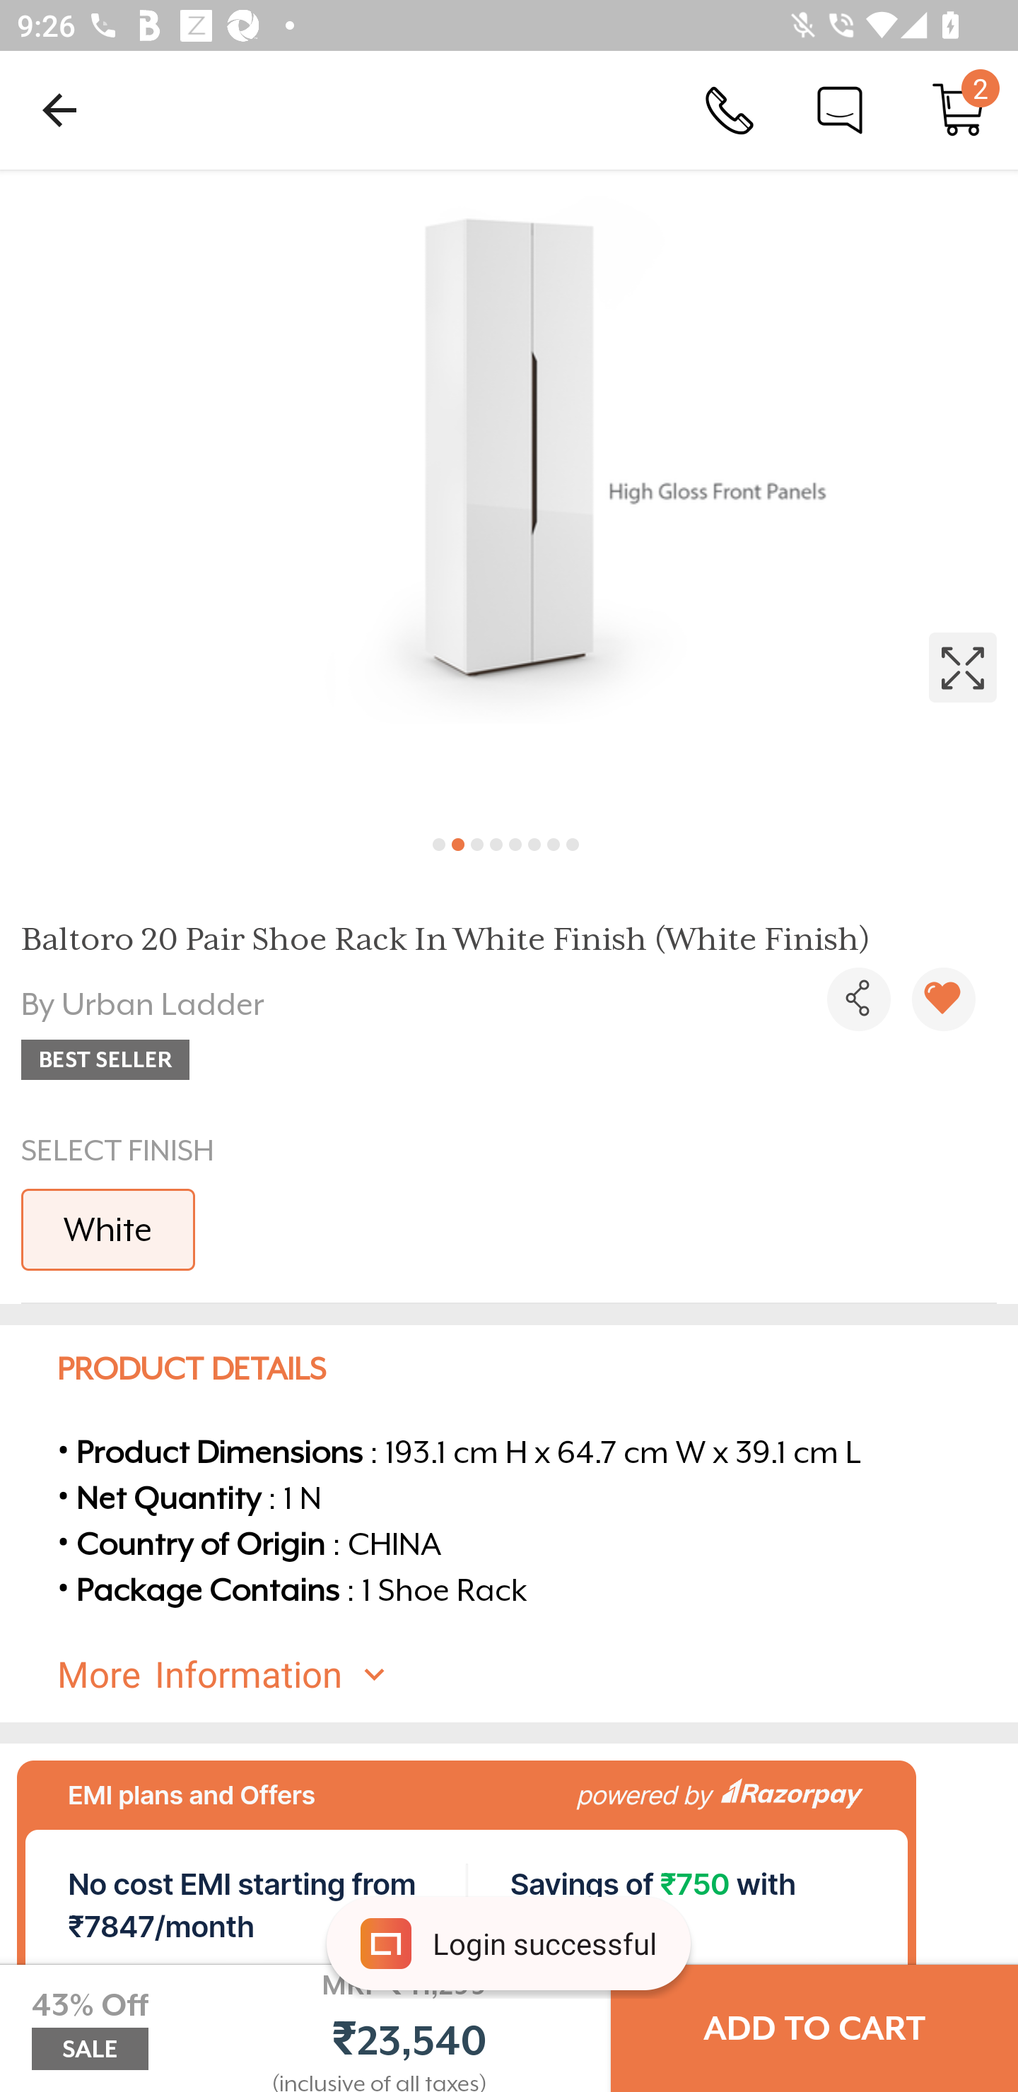  I want to click on , so click(858, 999).